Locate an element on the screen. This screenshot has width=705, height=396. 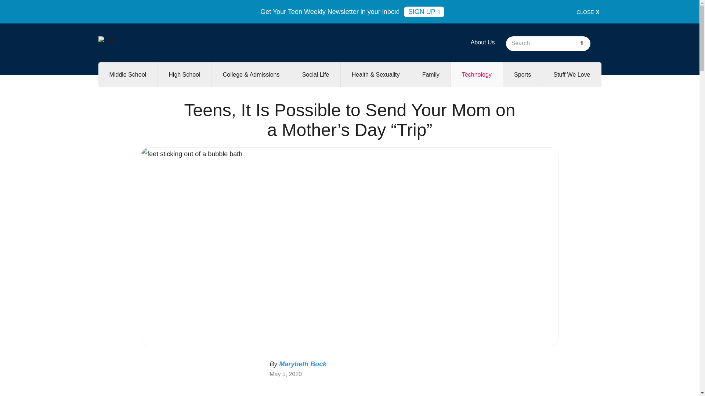
CLOSE is located at coordinates (588, 12).